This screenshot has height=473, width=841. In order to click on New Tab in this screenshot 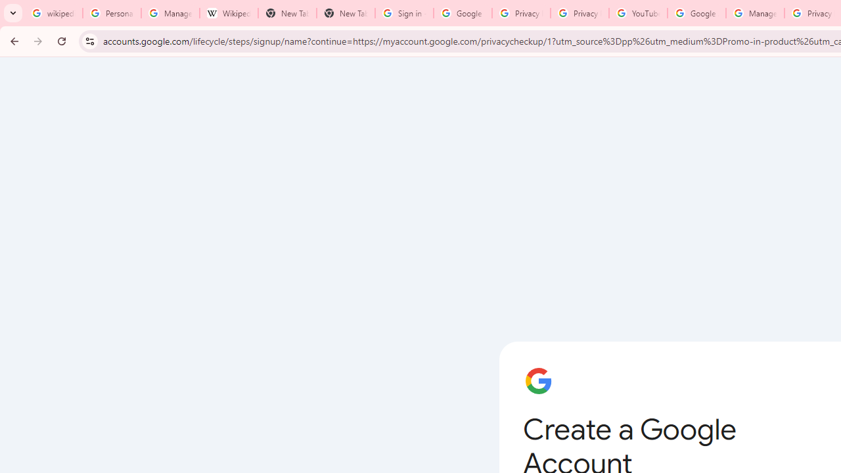, I will do `click(288, 13)`.